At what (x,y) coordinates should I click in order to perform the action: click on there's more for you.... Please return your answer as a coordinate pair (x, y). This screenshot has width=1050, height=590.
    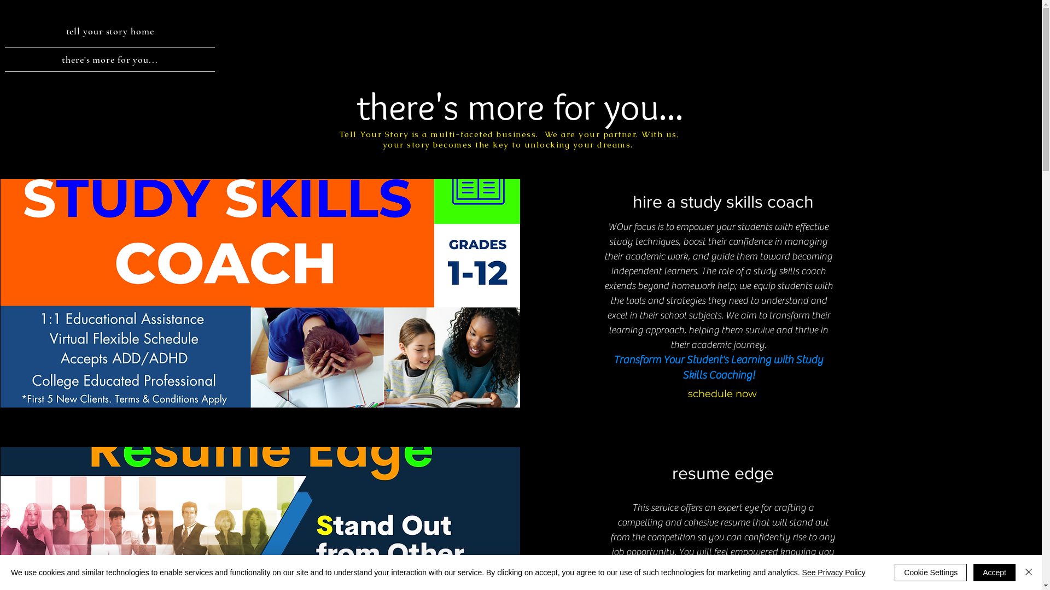
    Looking at the image, I should click on (110, 60).